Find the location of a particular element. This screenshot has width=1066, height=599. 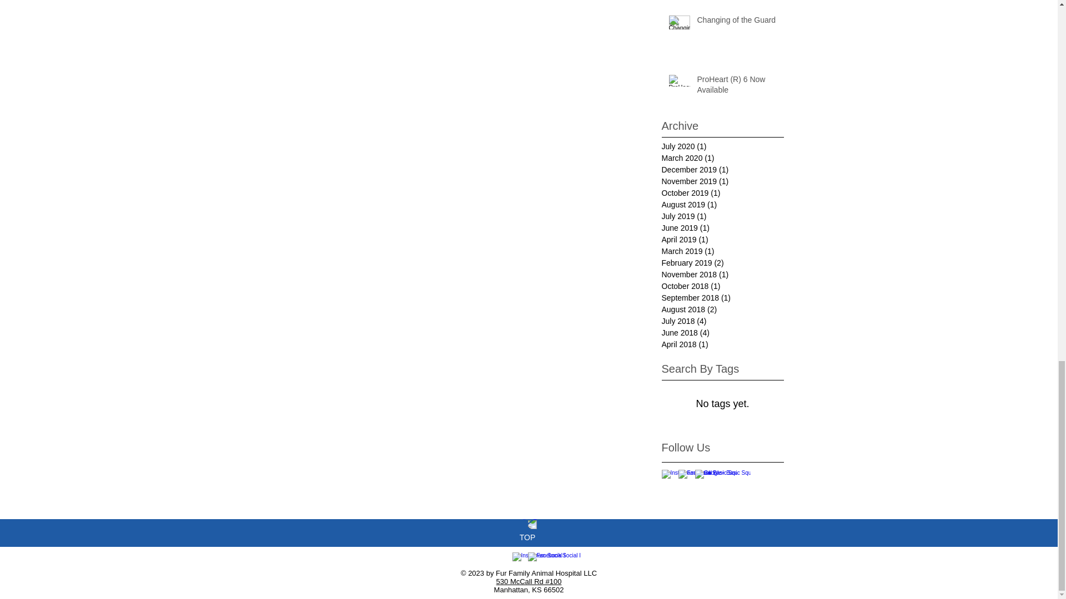

Changing of the Guard is located at coordinates (737, 23).